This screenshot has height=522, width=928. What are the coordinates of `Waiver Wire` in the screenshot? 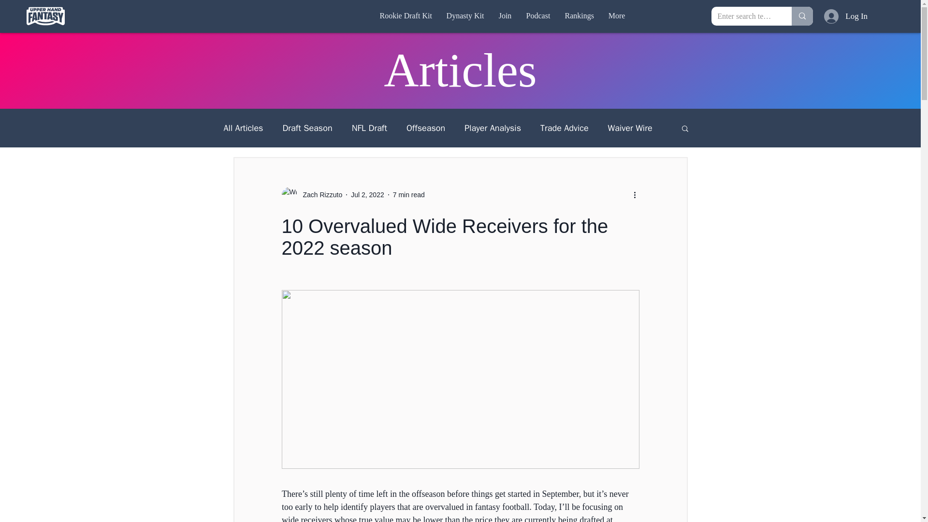 It's located at (630, 128).